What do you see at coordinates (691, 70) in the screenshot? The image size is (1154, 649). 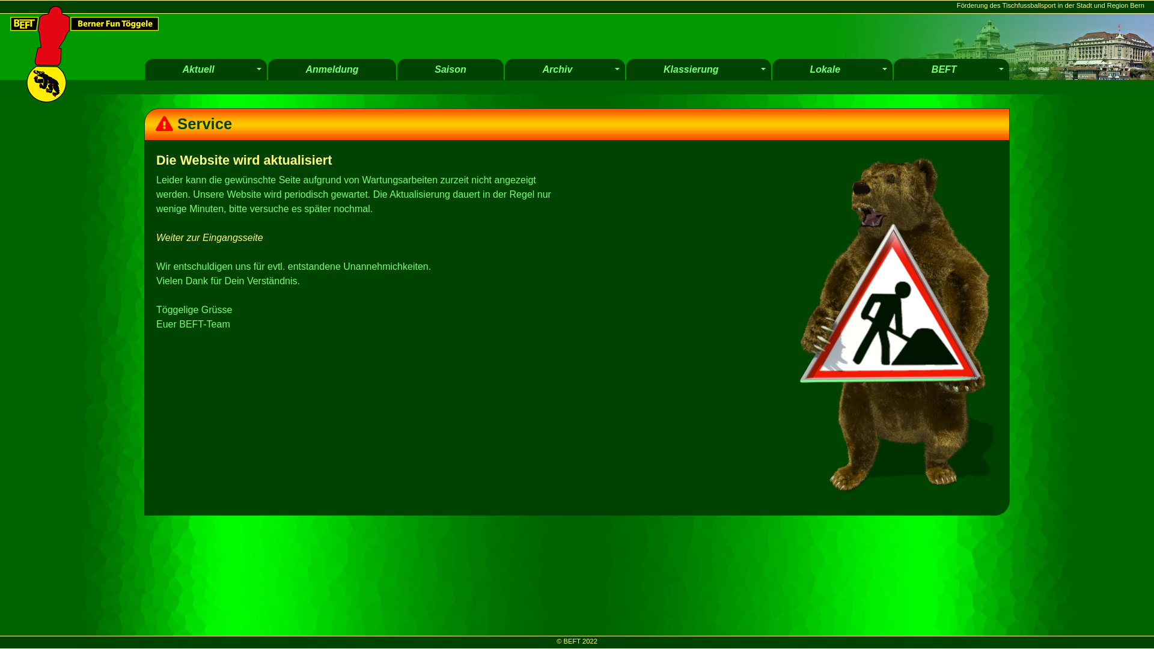 I see `Klassierung` at bounding box center [691, 70].